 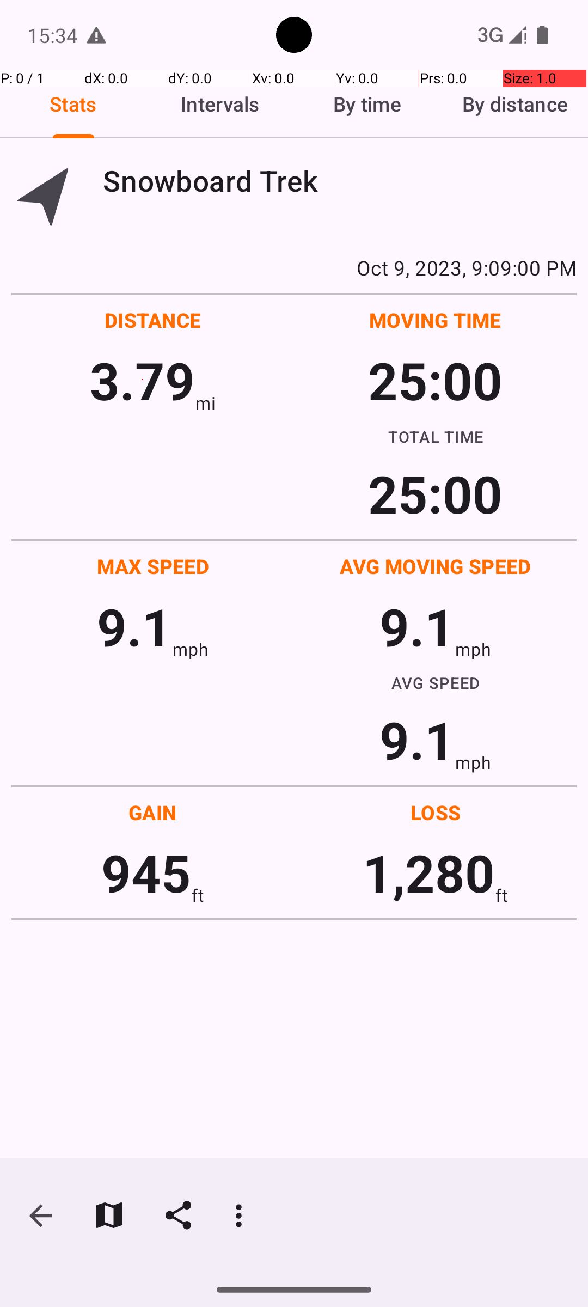 What do you see at coordinates (436, 813) in the screenshot?
I see `LOSS` at bounding box center [436, 813].